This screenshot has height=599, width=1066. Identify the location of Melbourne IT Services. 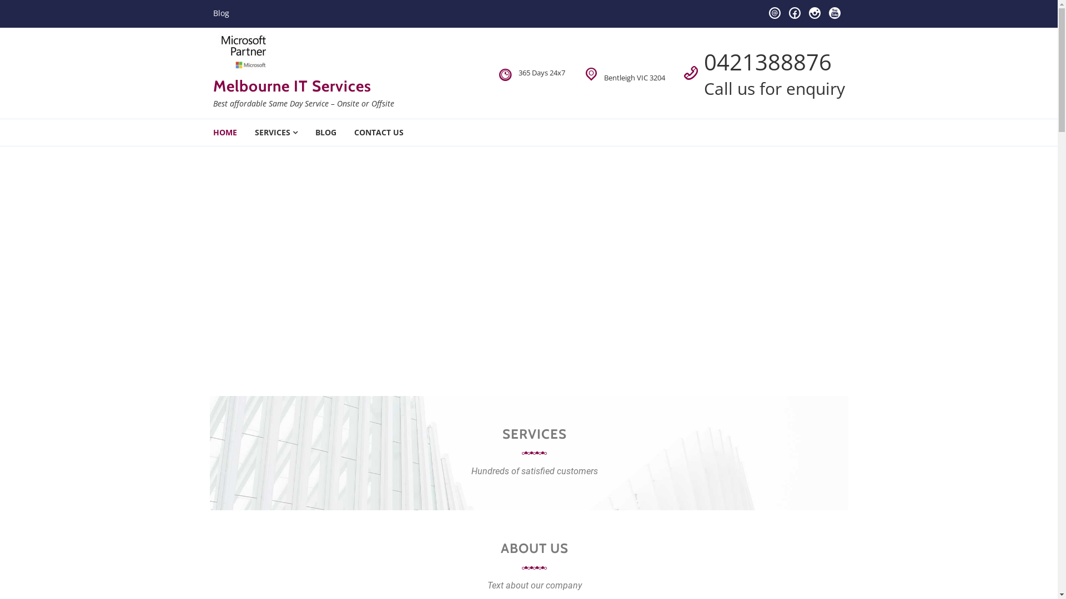
(292, 86).